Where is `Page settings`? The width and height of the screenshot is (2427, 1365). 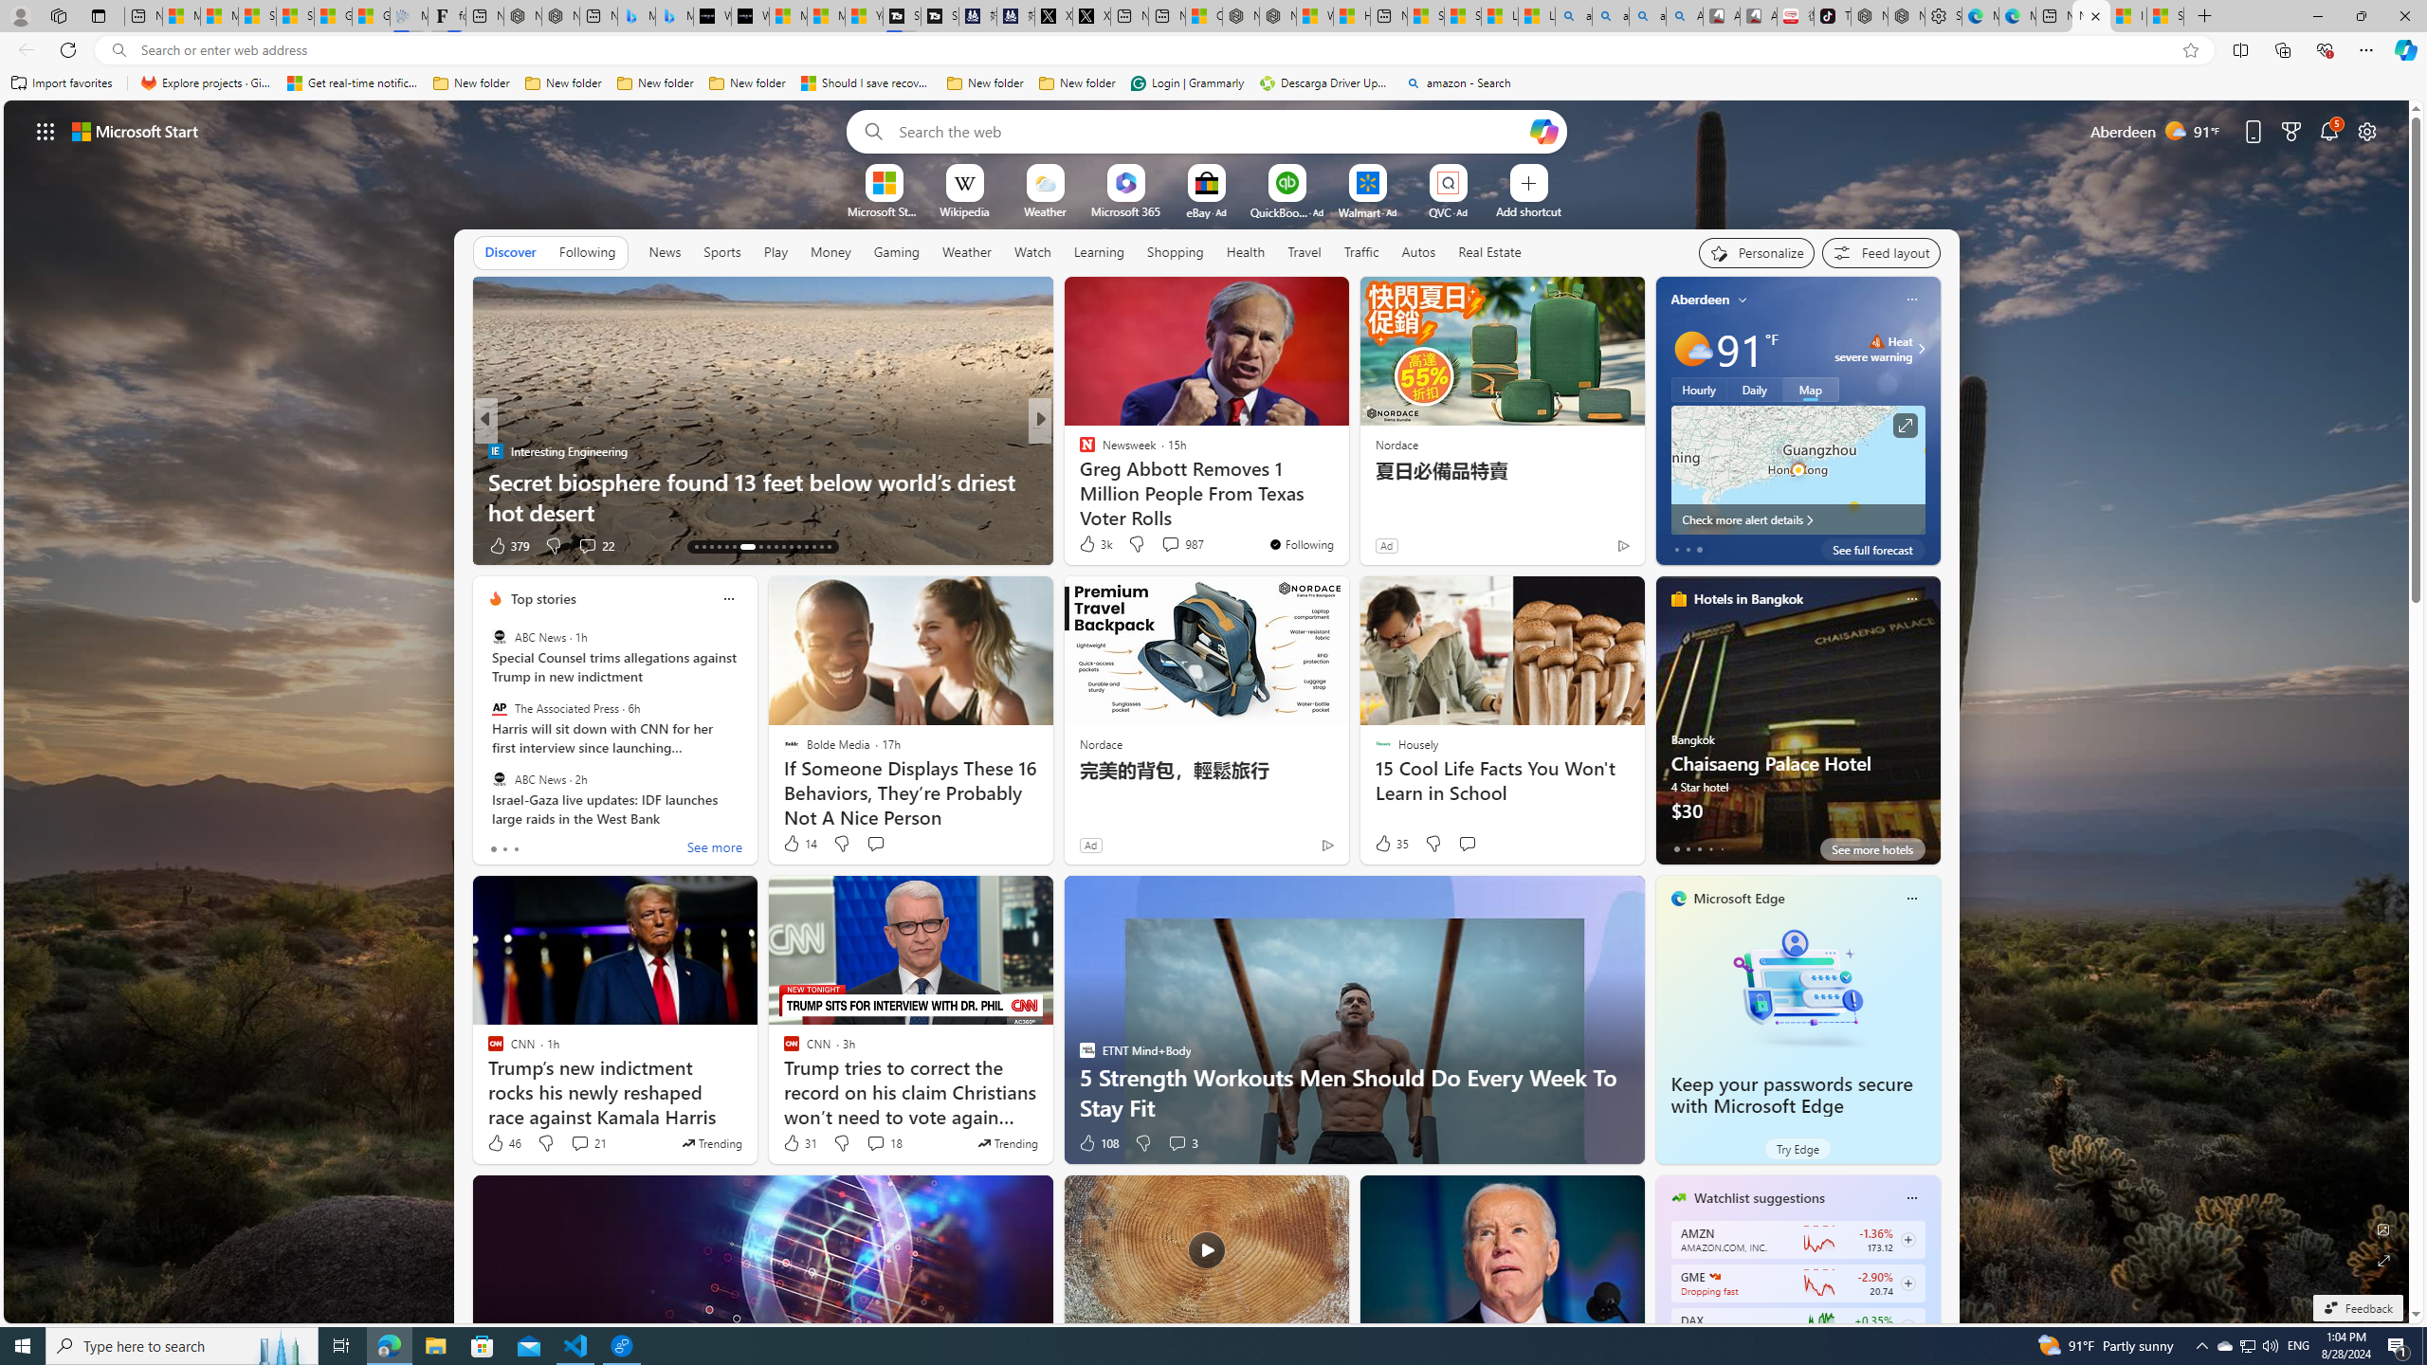
Page settings is located at coordinates (2367, 131).